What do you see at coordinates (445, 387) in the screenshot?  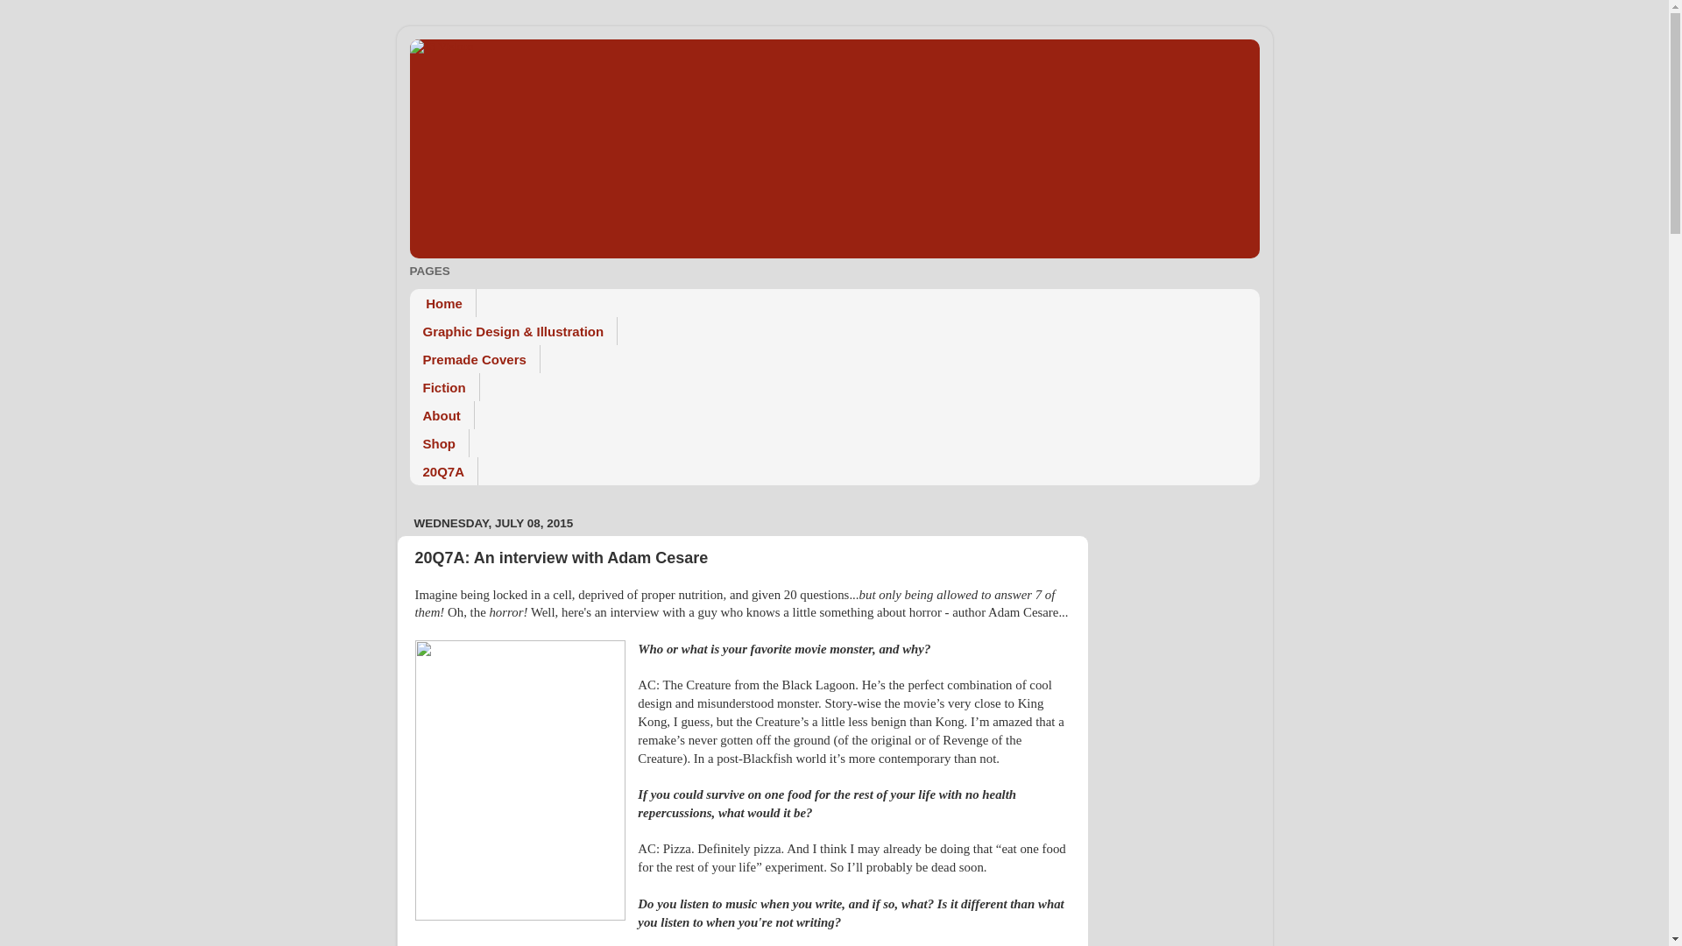 I see `Fiction` at bounding box center [445, 387].